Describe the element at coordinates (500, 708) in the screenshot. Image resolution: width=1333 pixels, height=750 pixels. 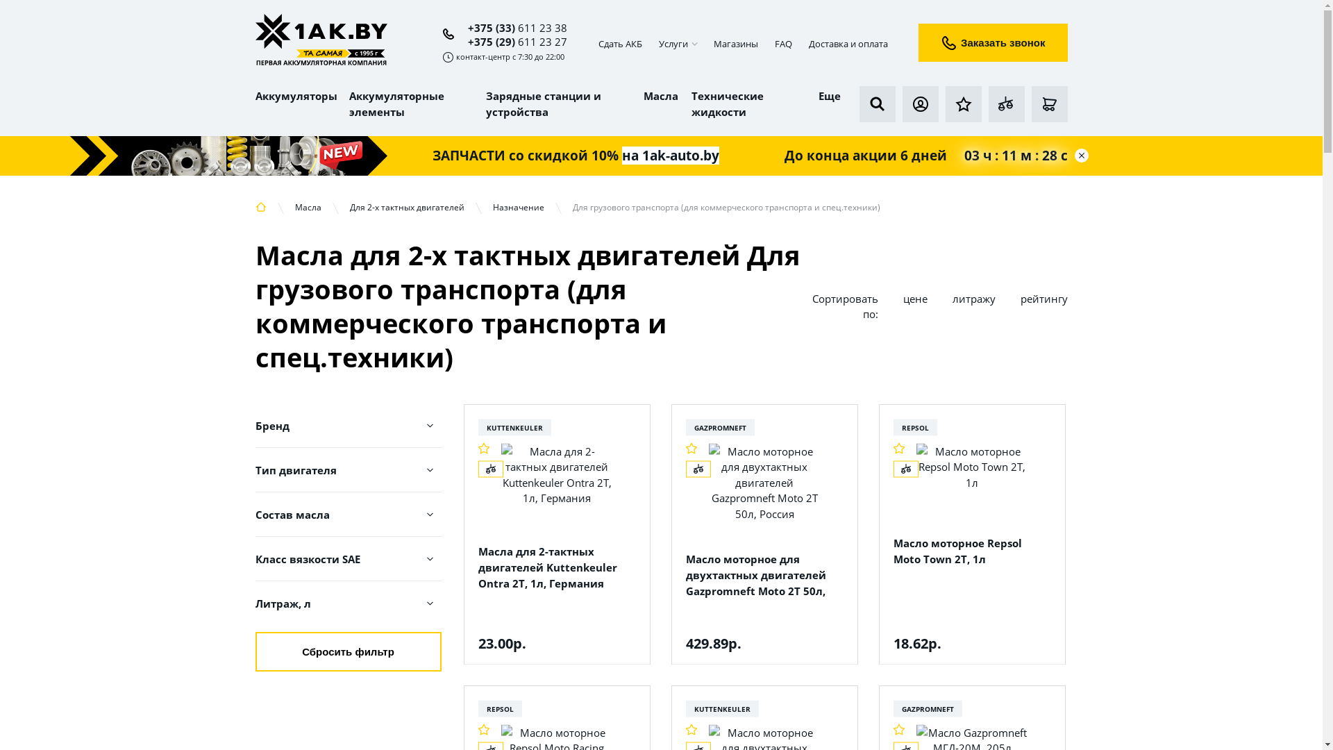
I see `REPSOL` at that location.